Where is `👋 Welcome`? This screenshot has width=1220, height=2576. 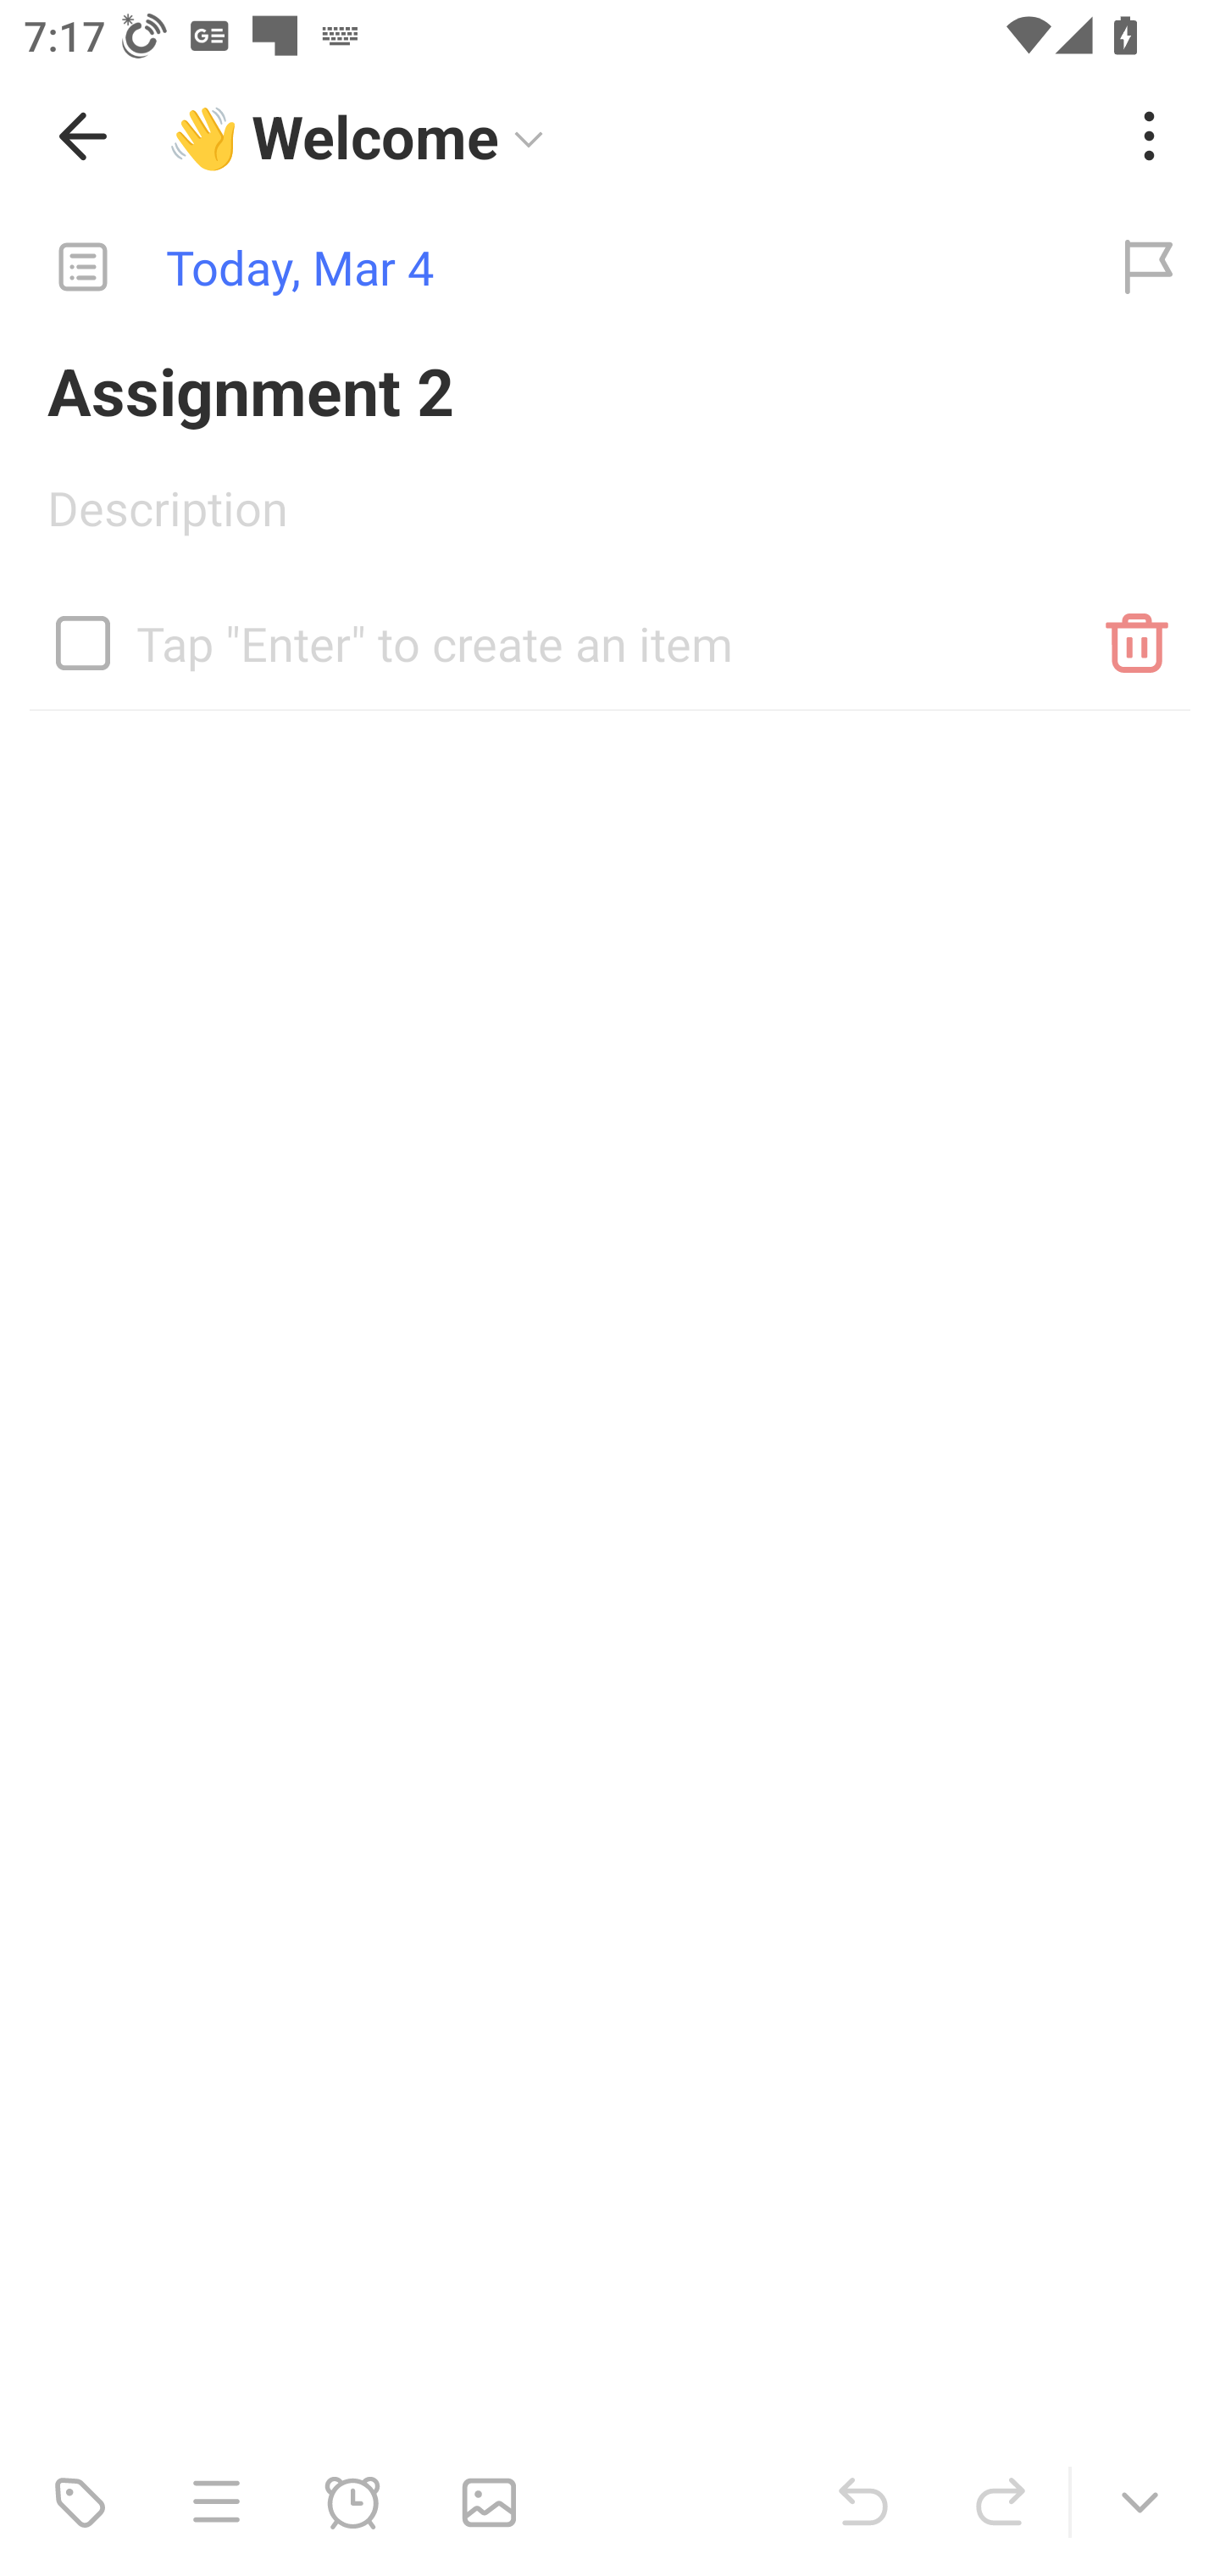
👋 Welcome is located at coordinates (630, 136).